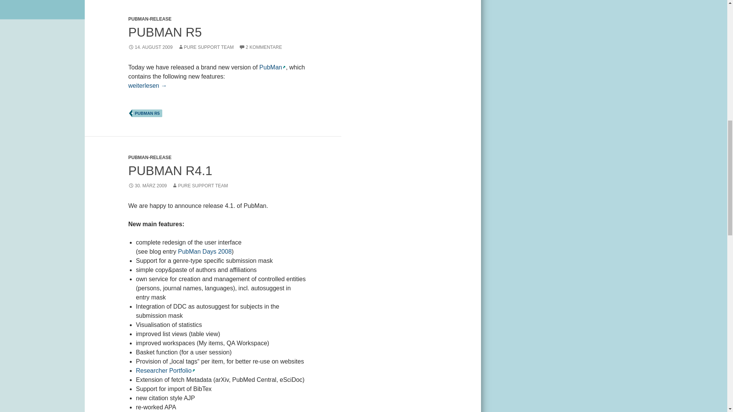  What do you see at coordinates (206, 47) in the screenshot?
I see `PURE SUPPORT TEAM` at bounding box center [206, 47].